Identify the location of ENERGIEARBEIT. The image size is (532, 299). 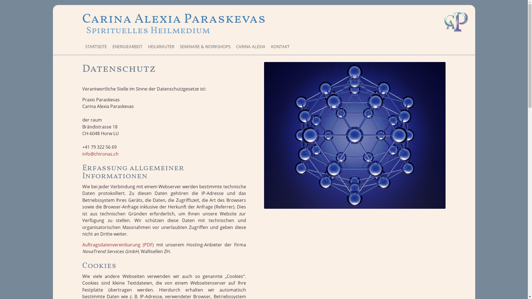
(127, 47).